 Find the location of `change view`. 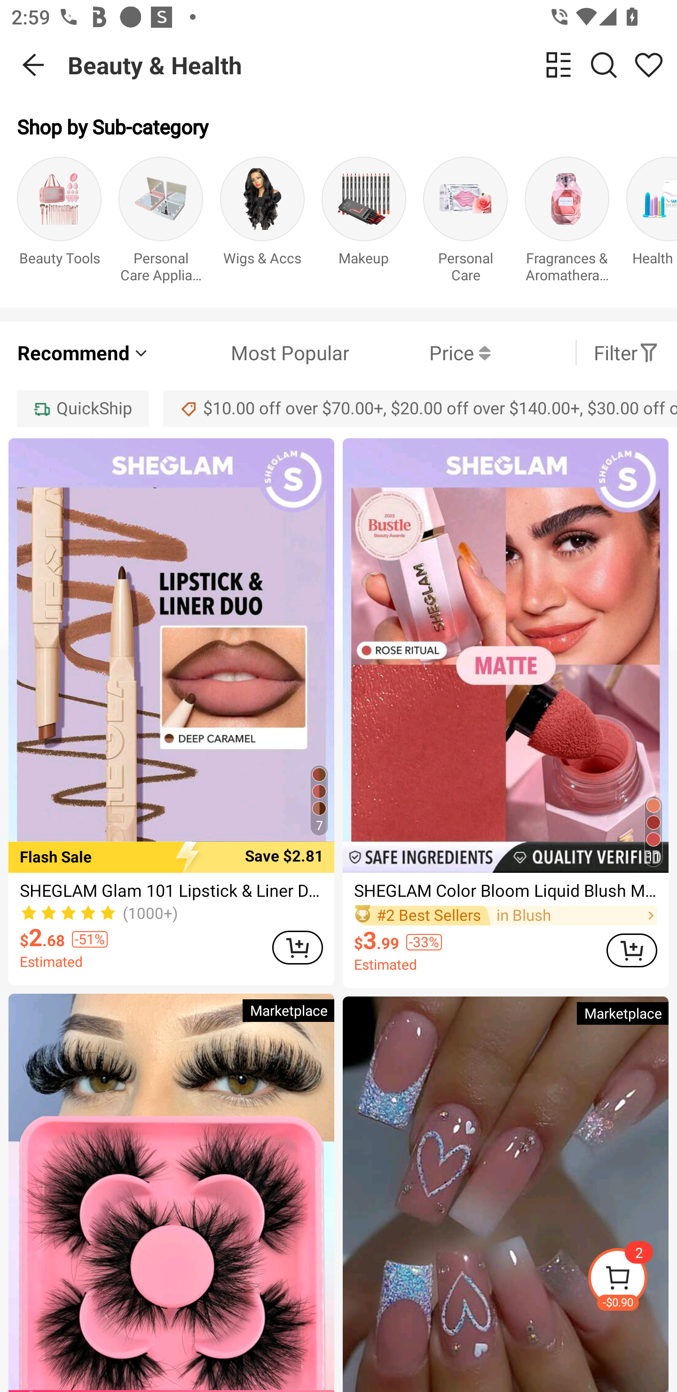

change view is located at coordinates (559, 64).